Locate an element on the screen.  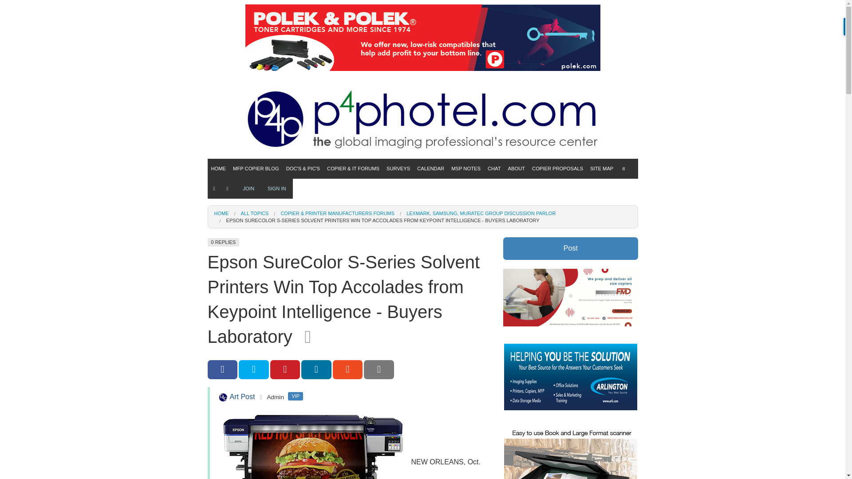
HOME is located at coordinates (219, 169).